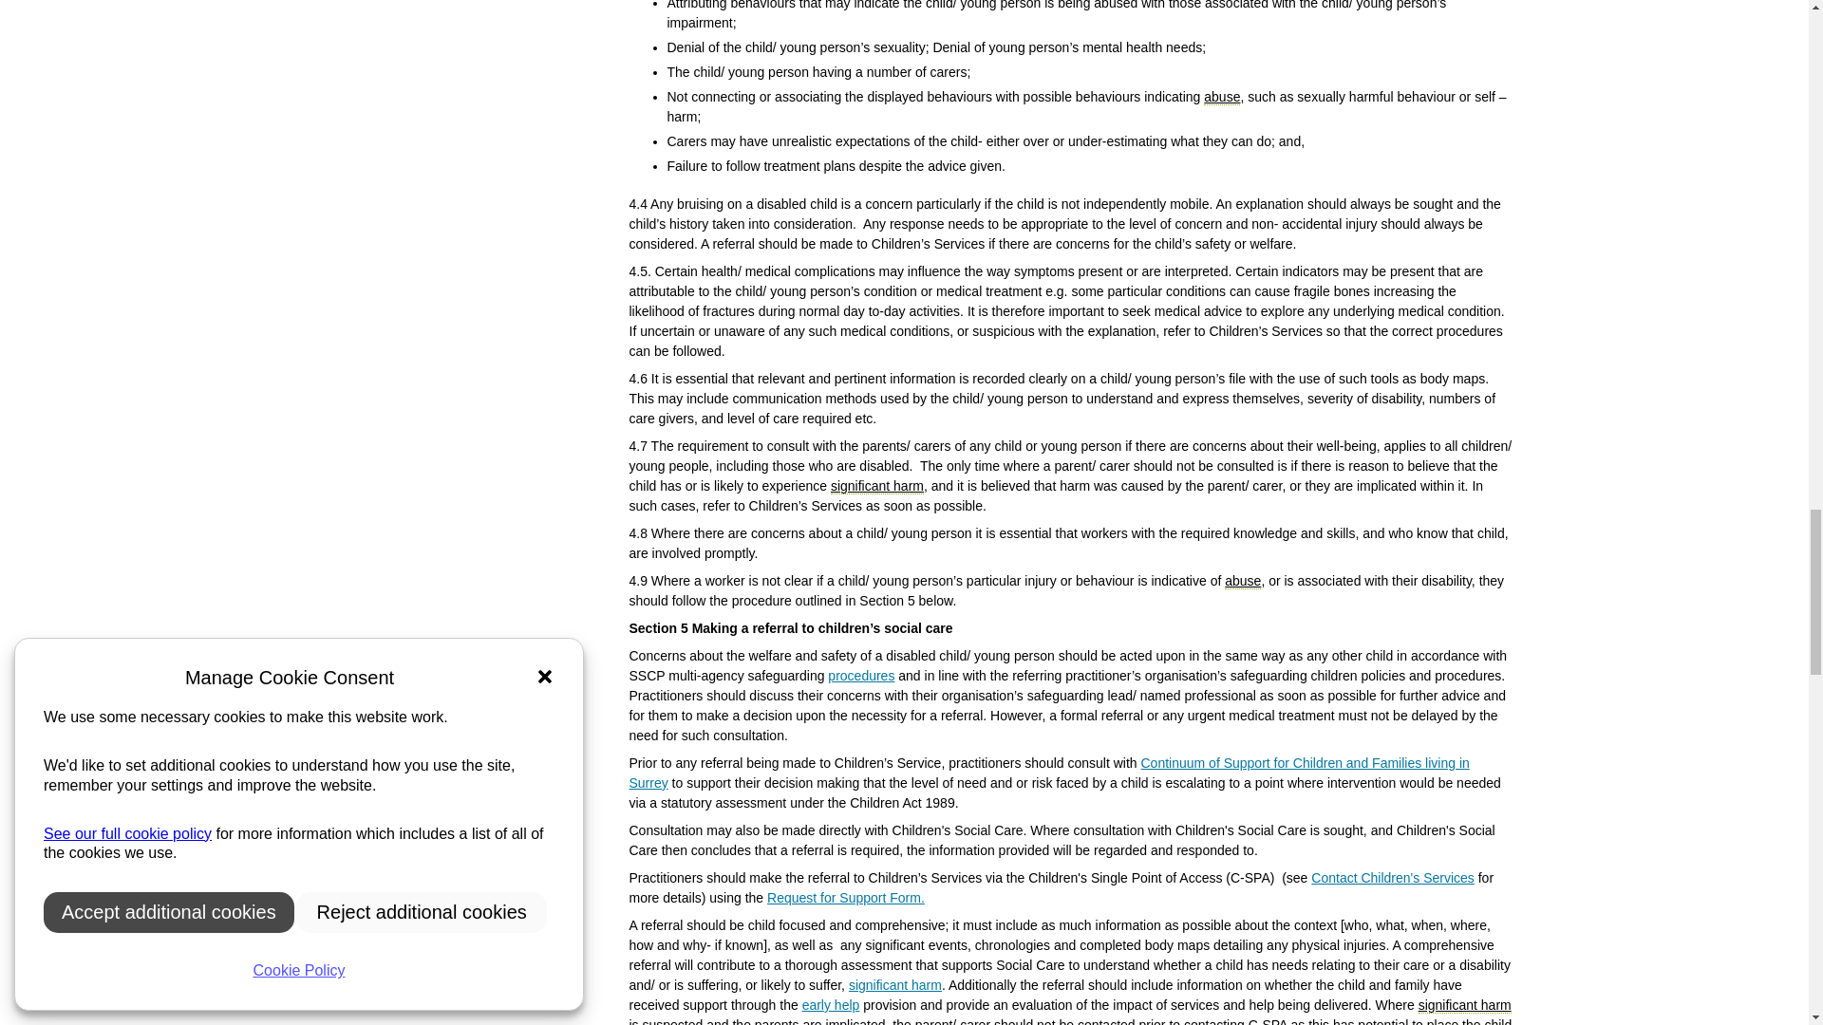 This screenshot has height=1025, width=1823. What do you see at coordinates (860, 676) in the screenshot?
I see `procedures` at bounding box center [860, 676].